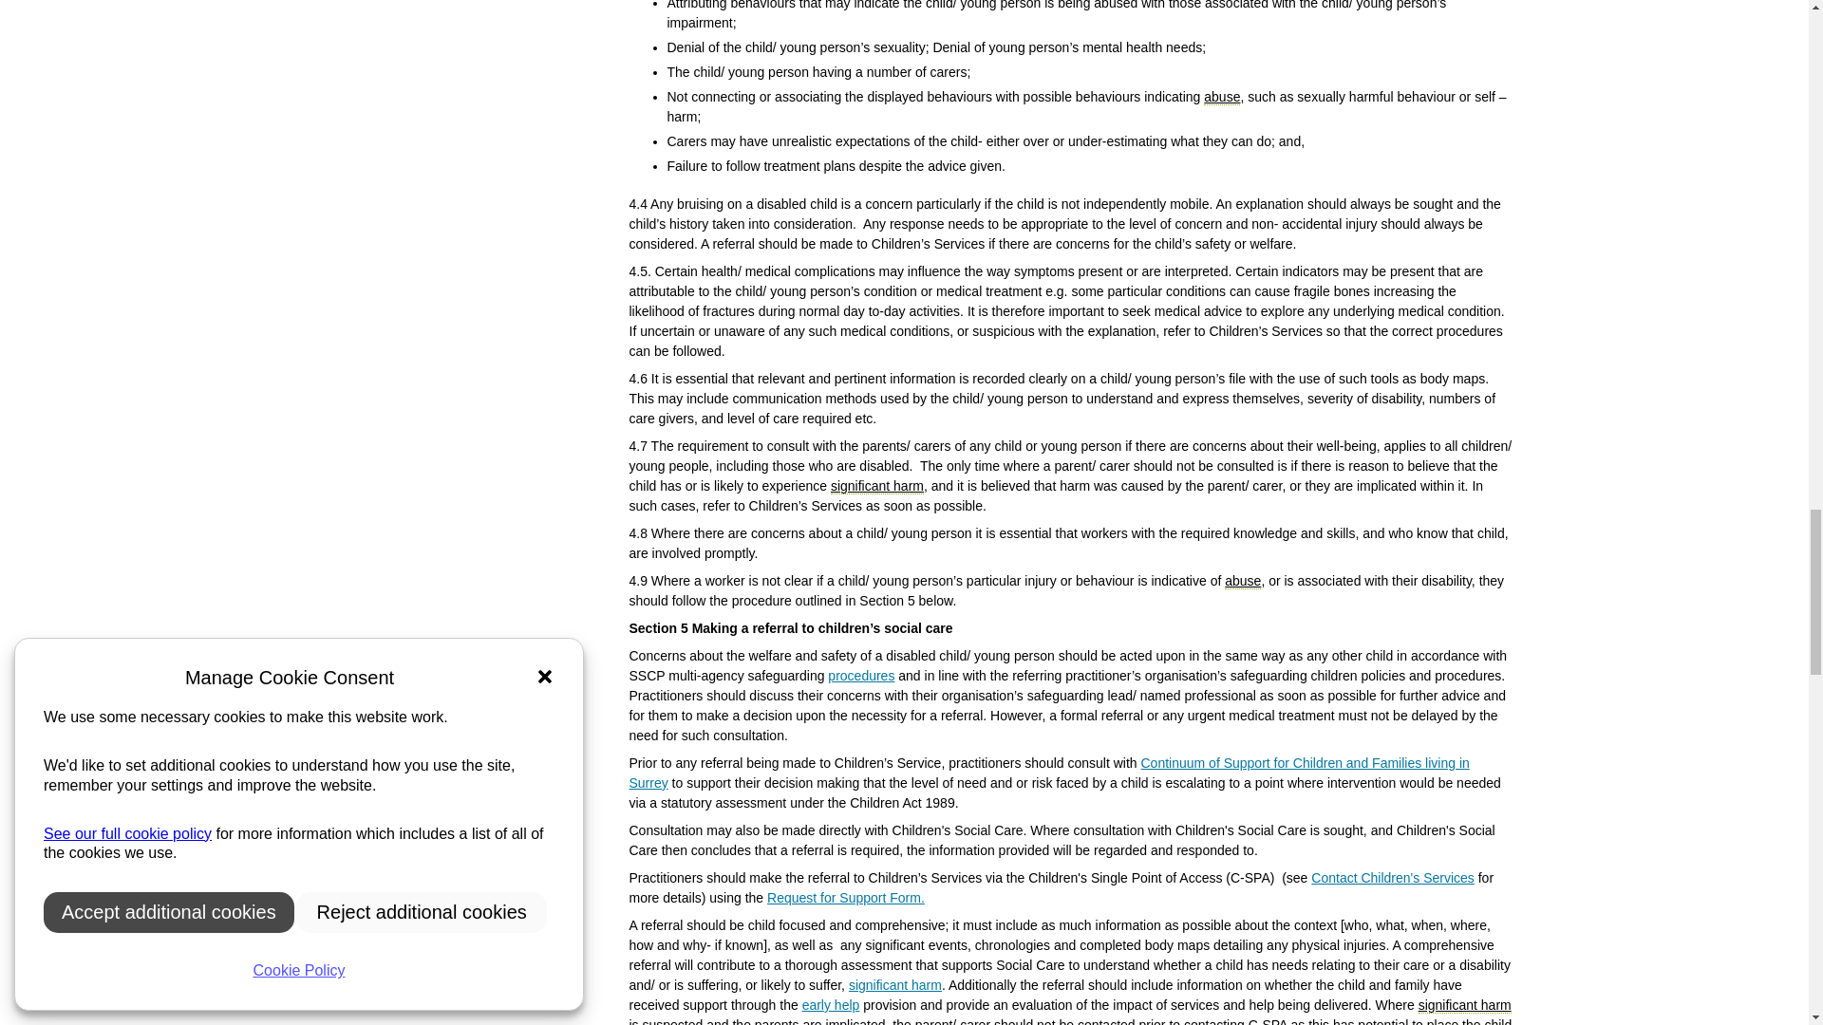 This screenshot has height=1025, width=1823. What do you see at coordinates (860, 676) in the screenshot?
I see `procedures` at bounding box center [860, 676].